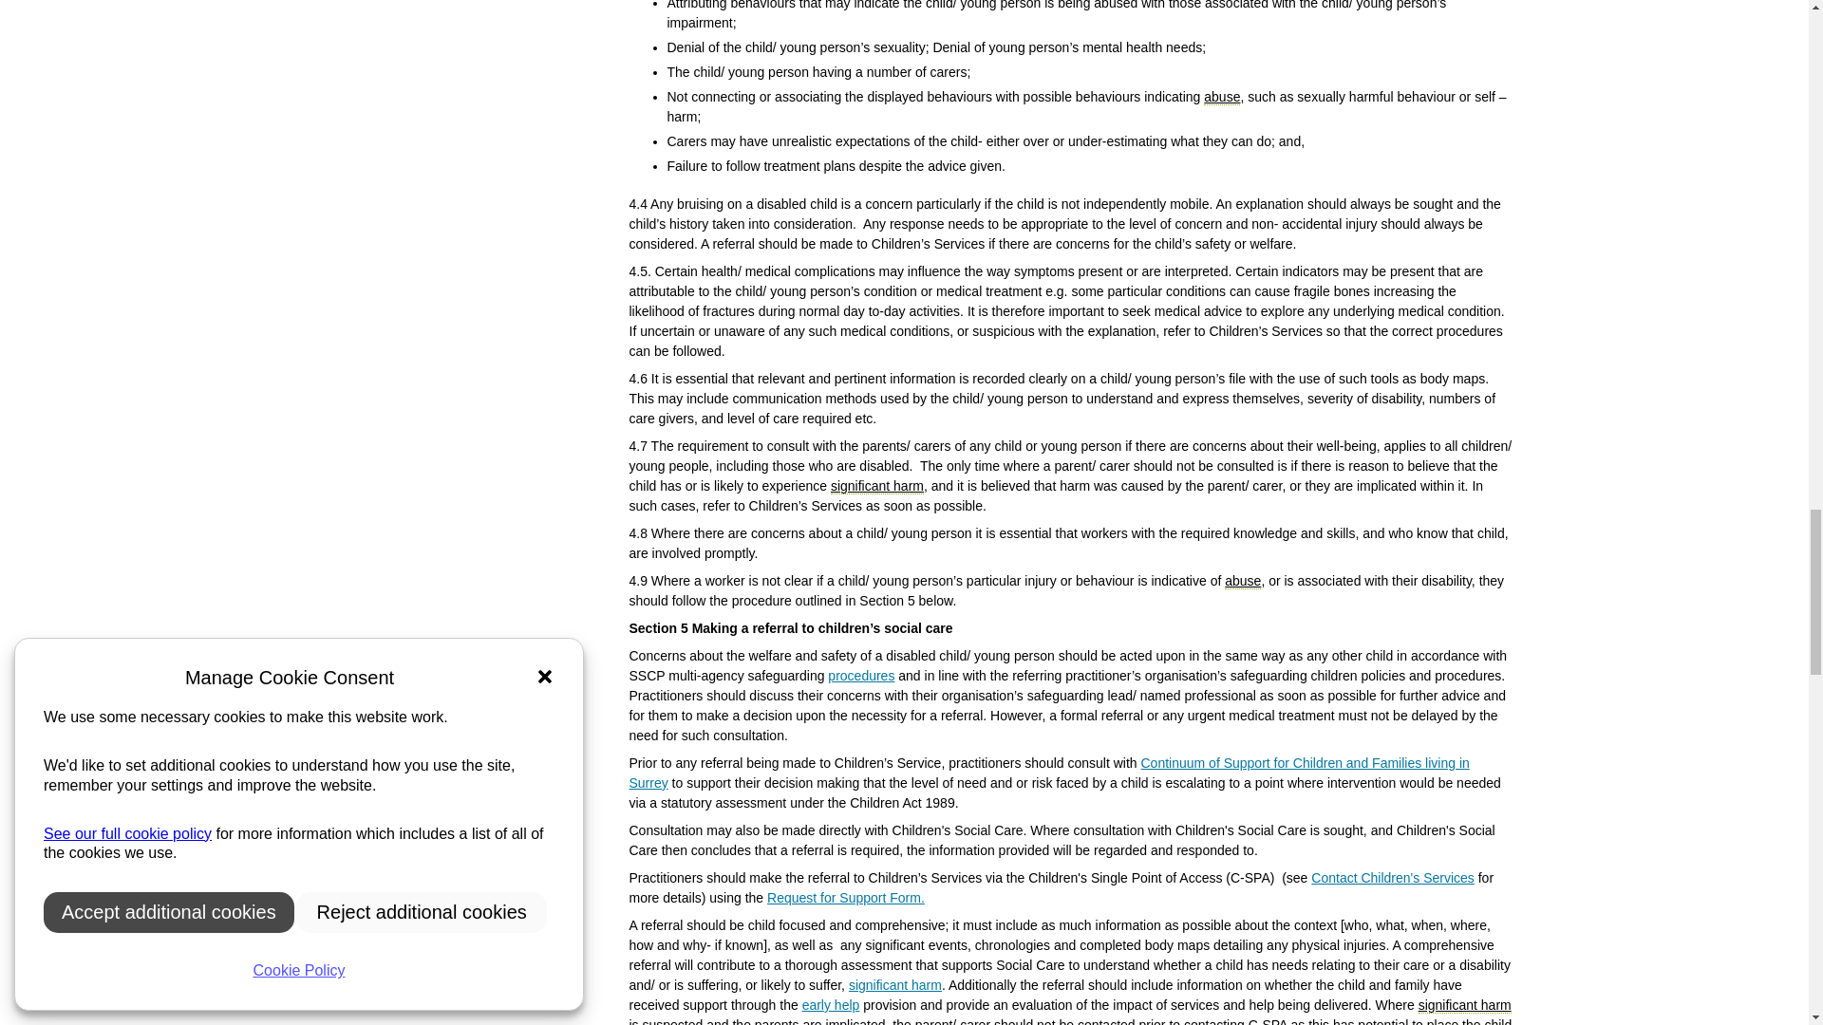 This screenshot has height=1025, width=1823. What do you see at coordinates (860, 676) in the screenshot?
I see `procedures` at bounding box center [860, 676].